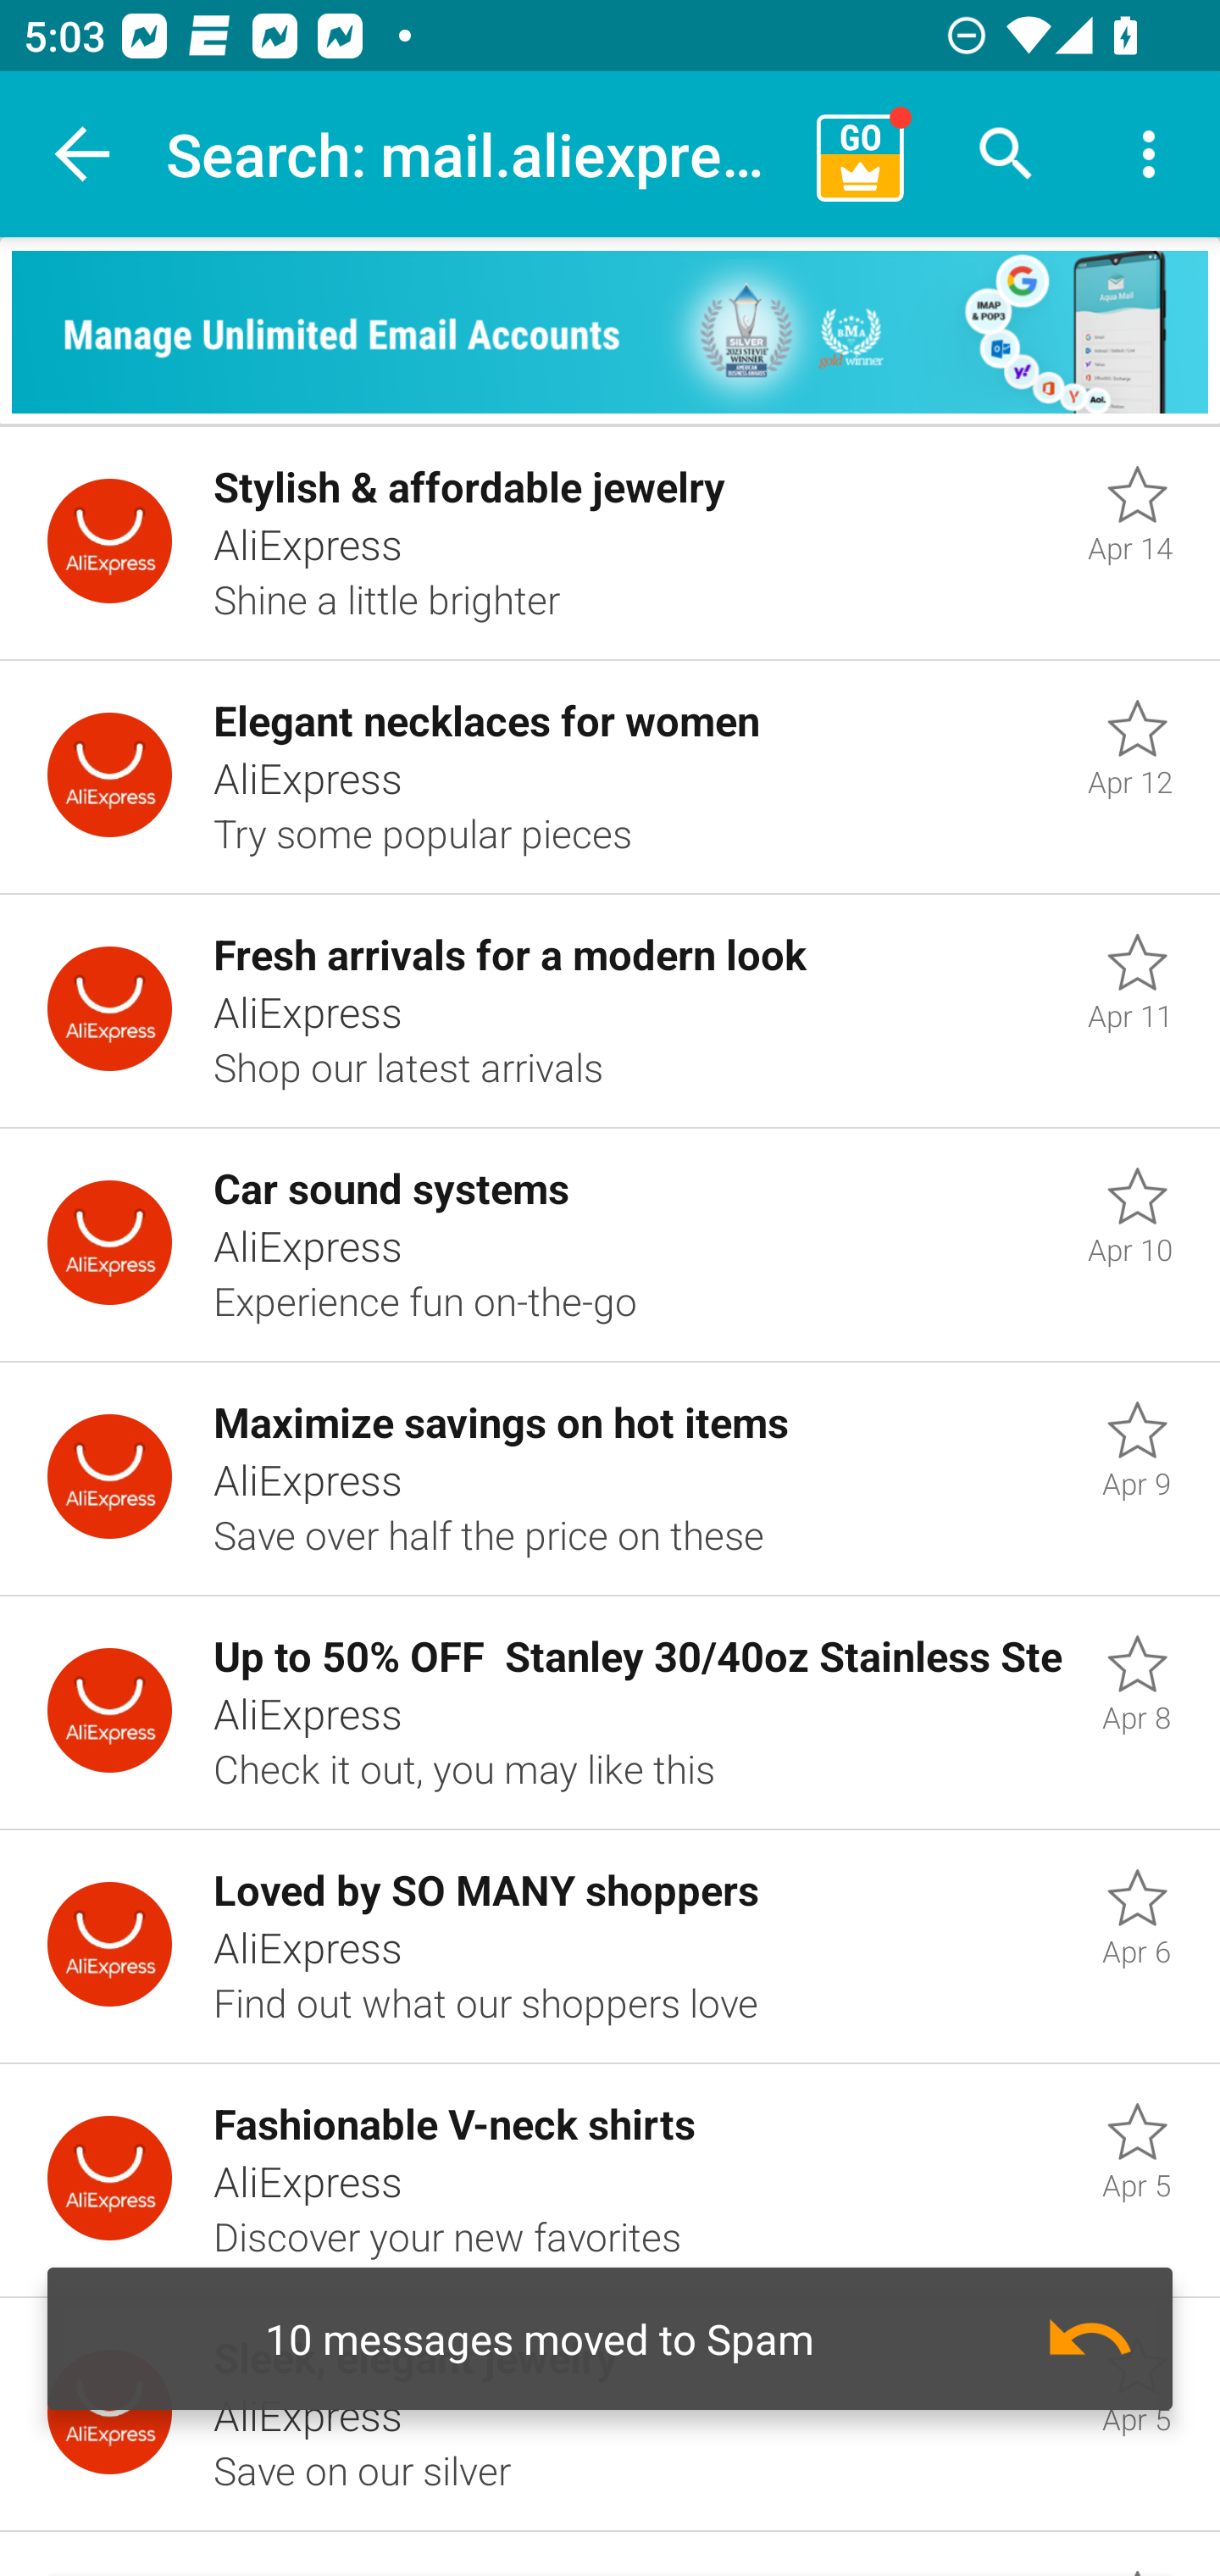  Describe the element at coordinates (1149, 154) in the screenshot. I see `More options` at that location.